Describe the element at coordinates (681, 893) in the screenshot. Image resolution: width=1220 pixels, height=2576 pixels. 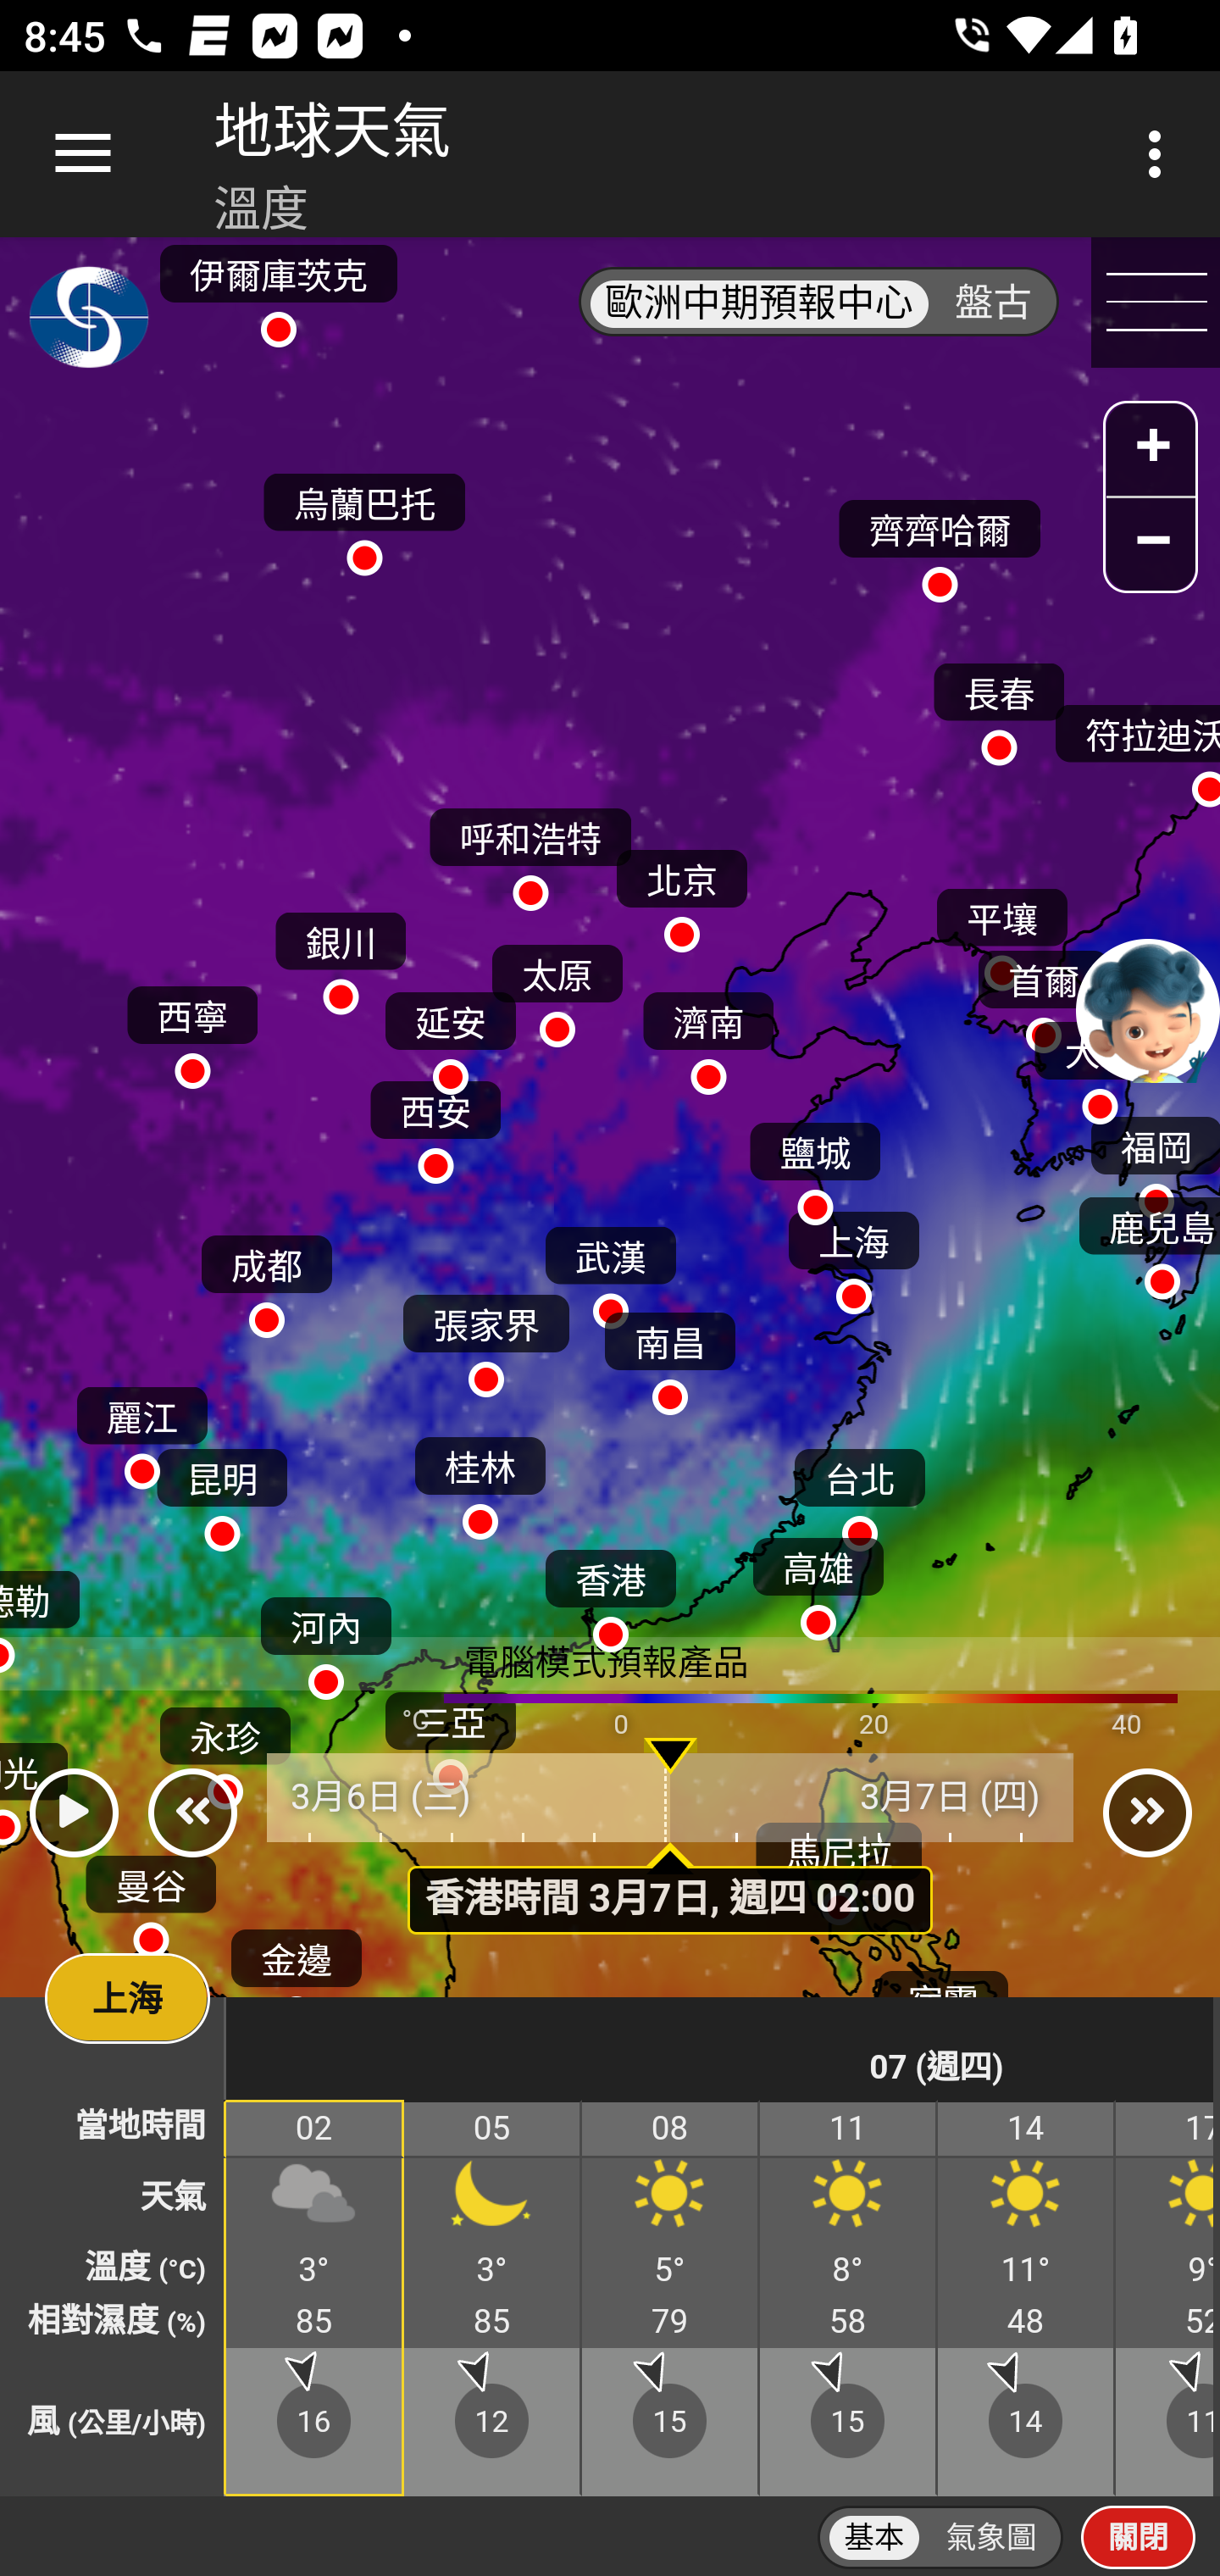
I see `北京` at that location.